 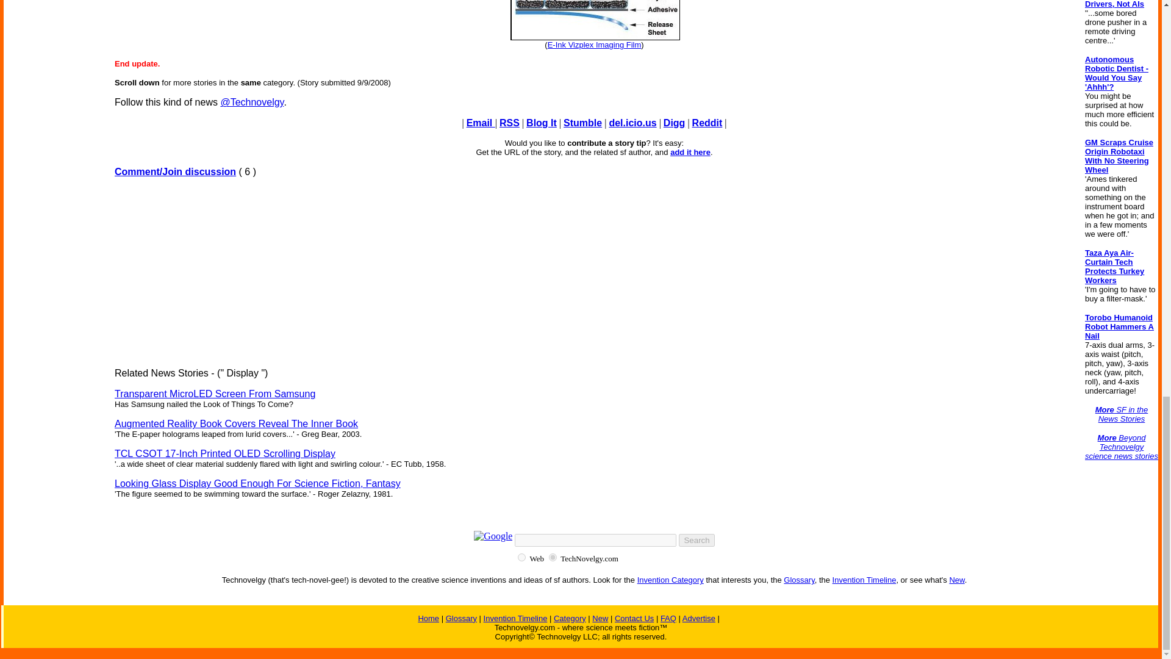 What do you see at coordinates (595, 45) in the screenshot?
I see `E-Ink Vizplex Imaging Film` at bounding box center [595, 45].